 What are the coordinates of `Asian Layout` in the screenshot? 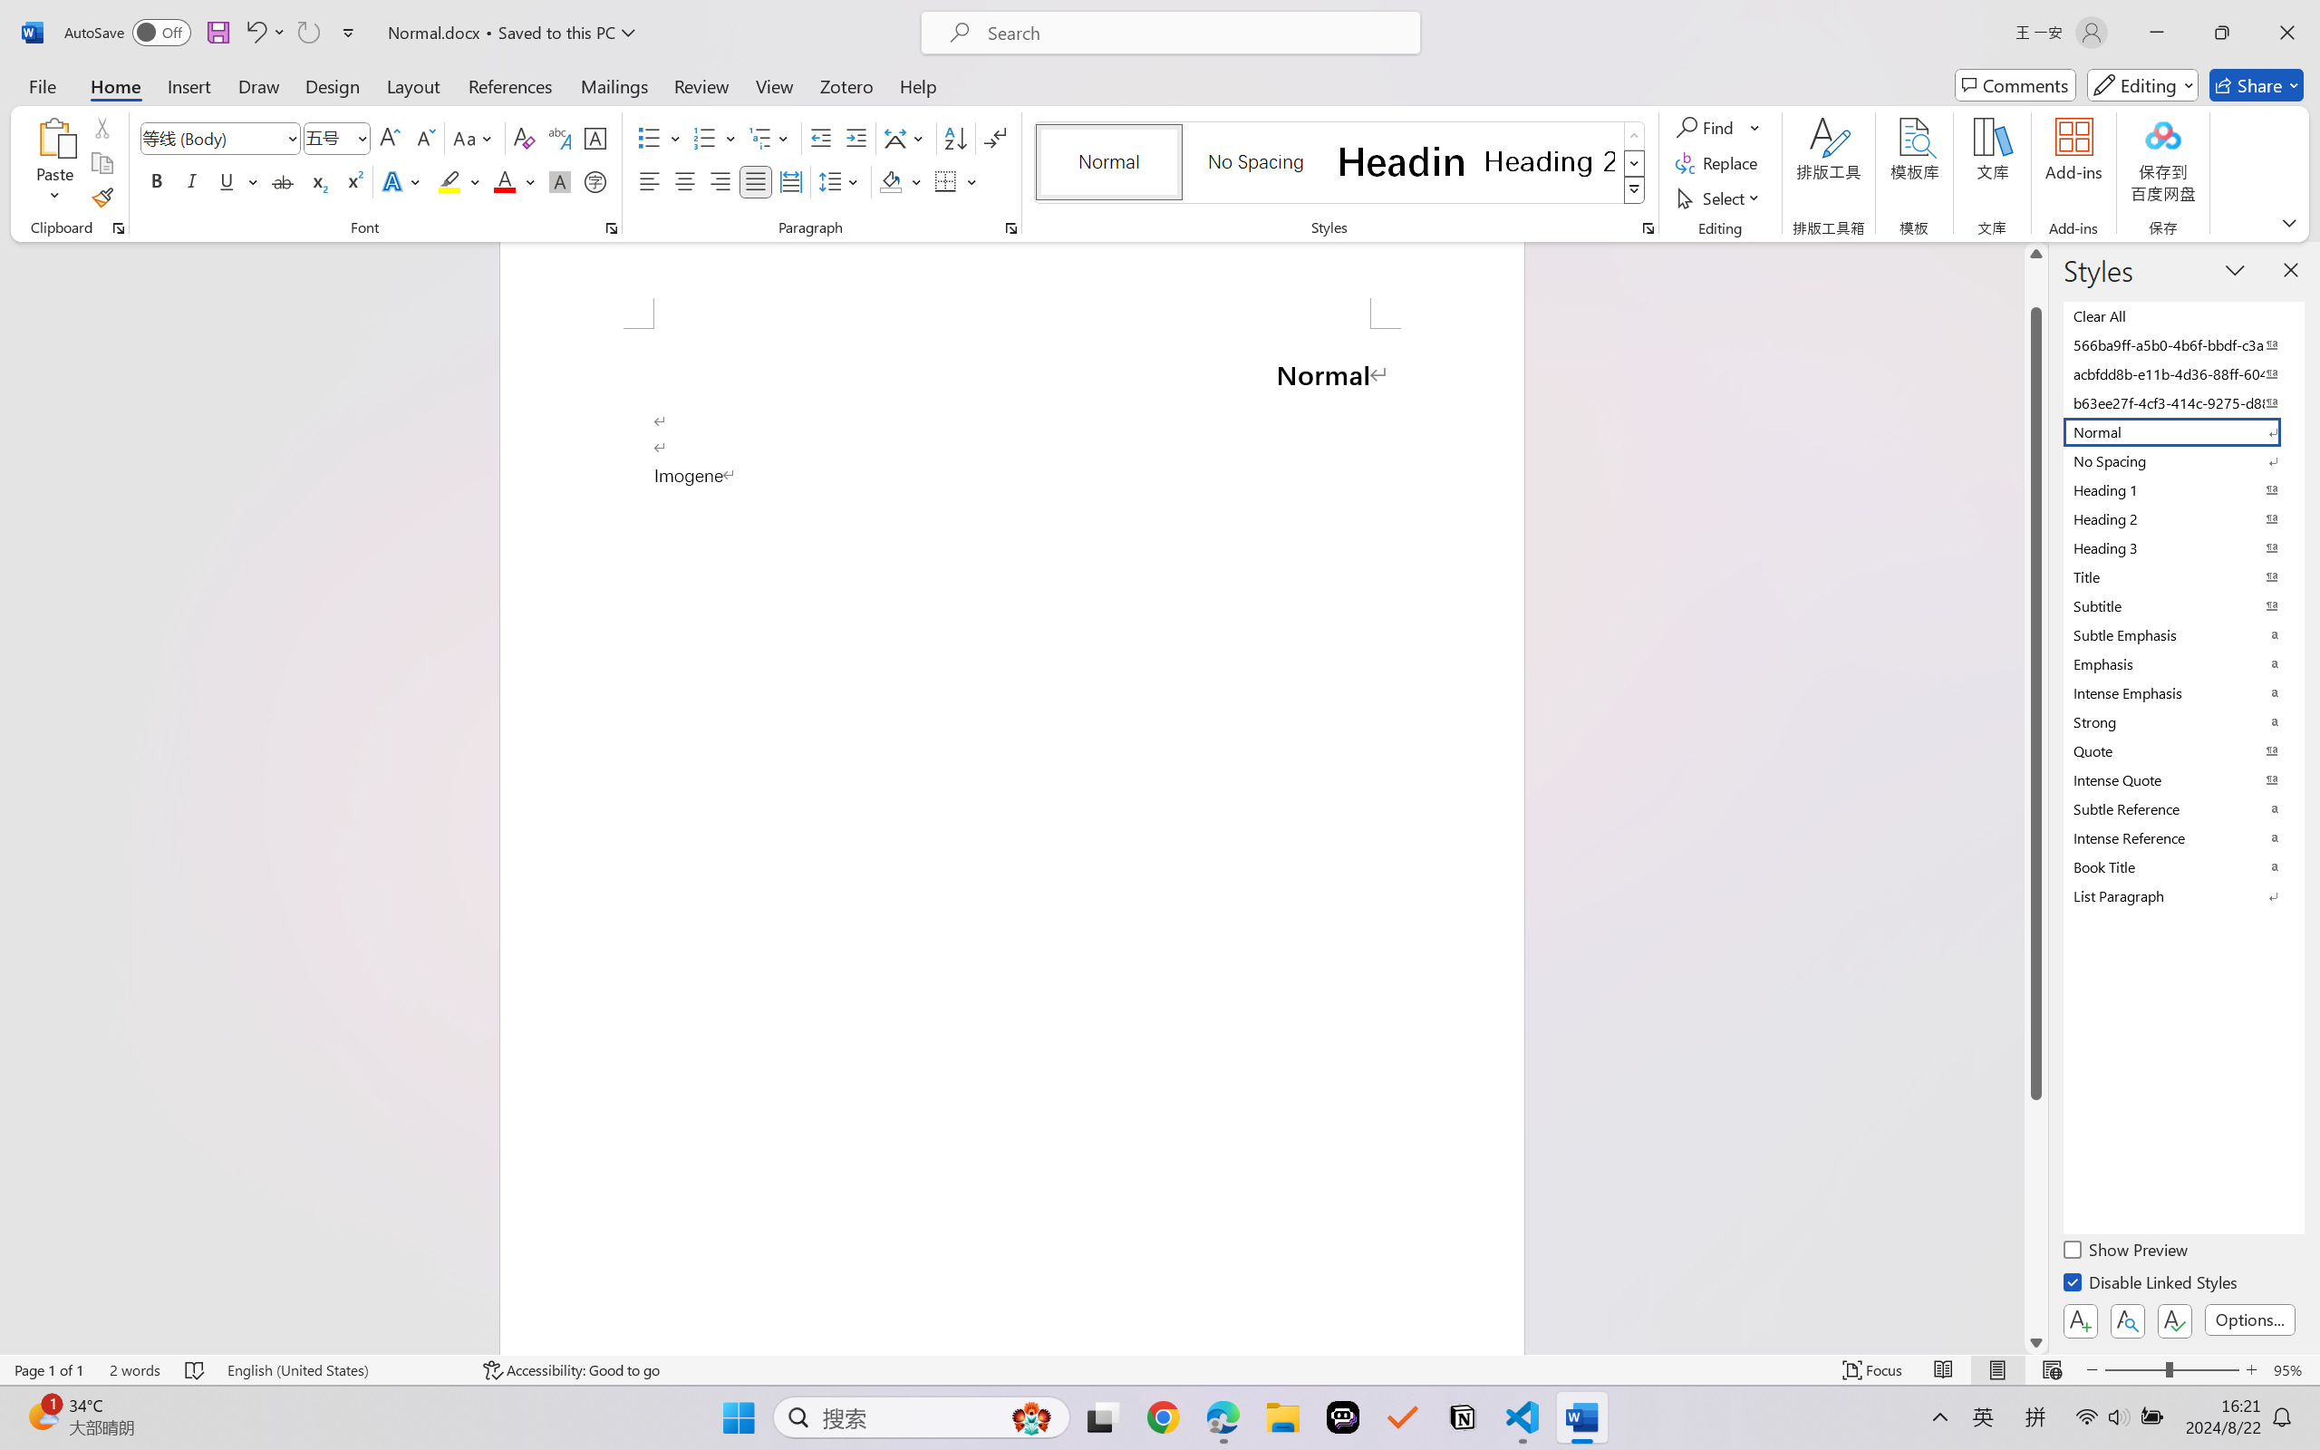 It's located at (906, 138).